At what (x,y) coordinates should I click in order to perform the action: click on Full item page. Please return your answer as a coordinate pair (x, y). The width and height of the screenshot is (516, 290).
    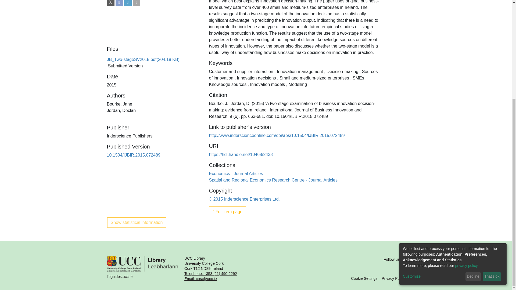
    Looking at the image, I should click on (227, 212).